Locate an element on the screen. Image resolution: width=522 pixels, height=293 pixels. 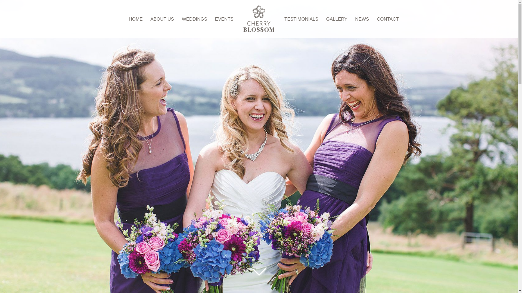
HOME is located at coordinates (136, 19).